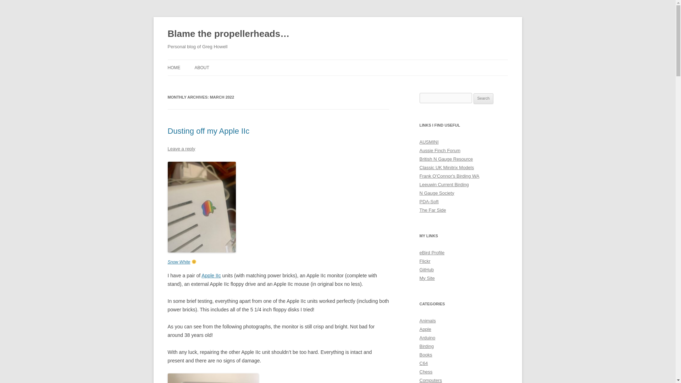 The width and height of the screenshot is (681, 383). I want to click on Apple IIc, so click(211, 275).